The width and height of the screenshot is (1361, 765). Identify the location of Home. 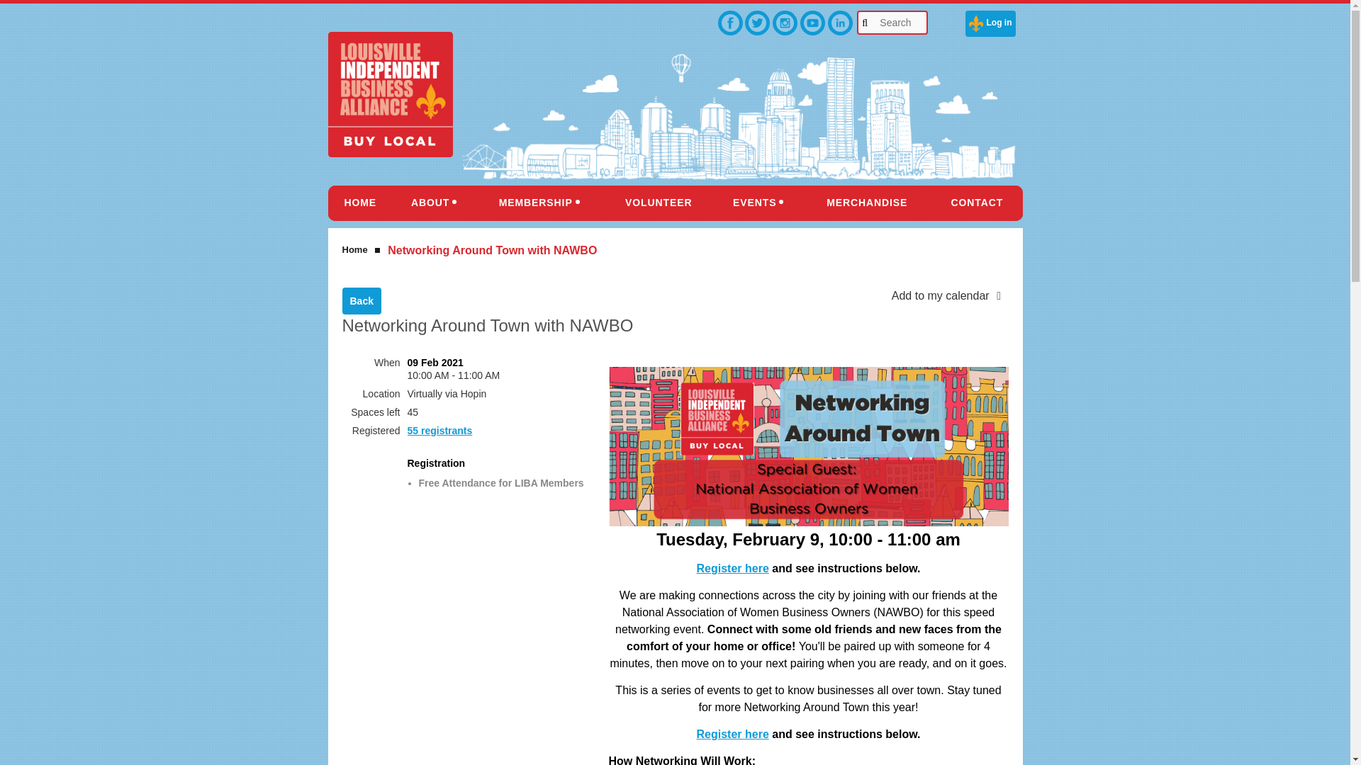
(360, 203).